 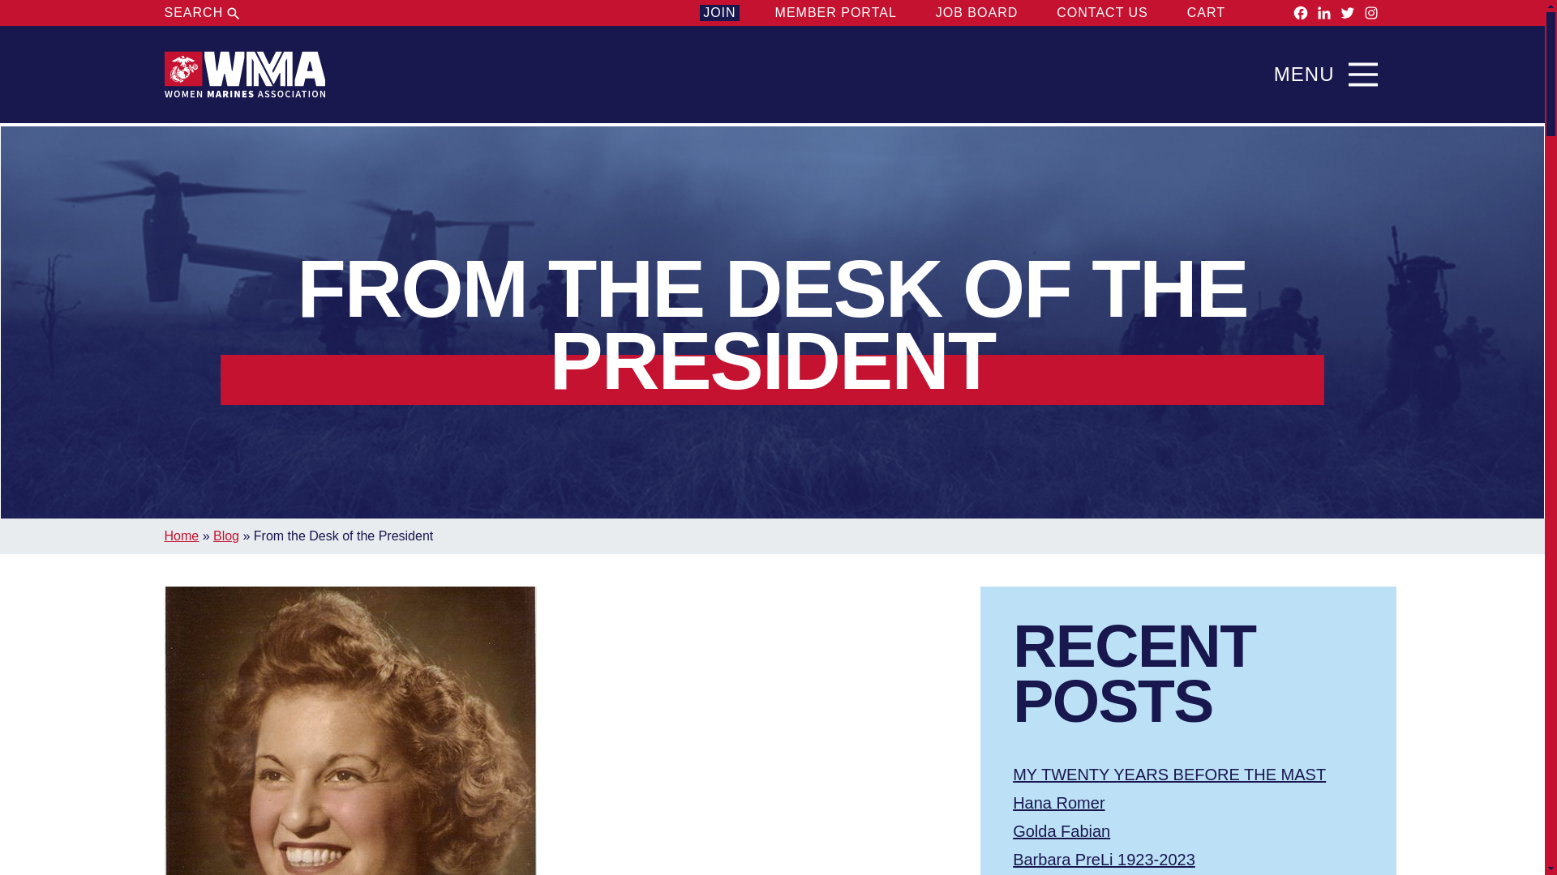 I want to click on Twitter, so click(x=1348, y=13).